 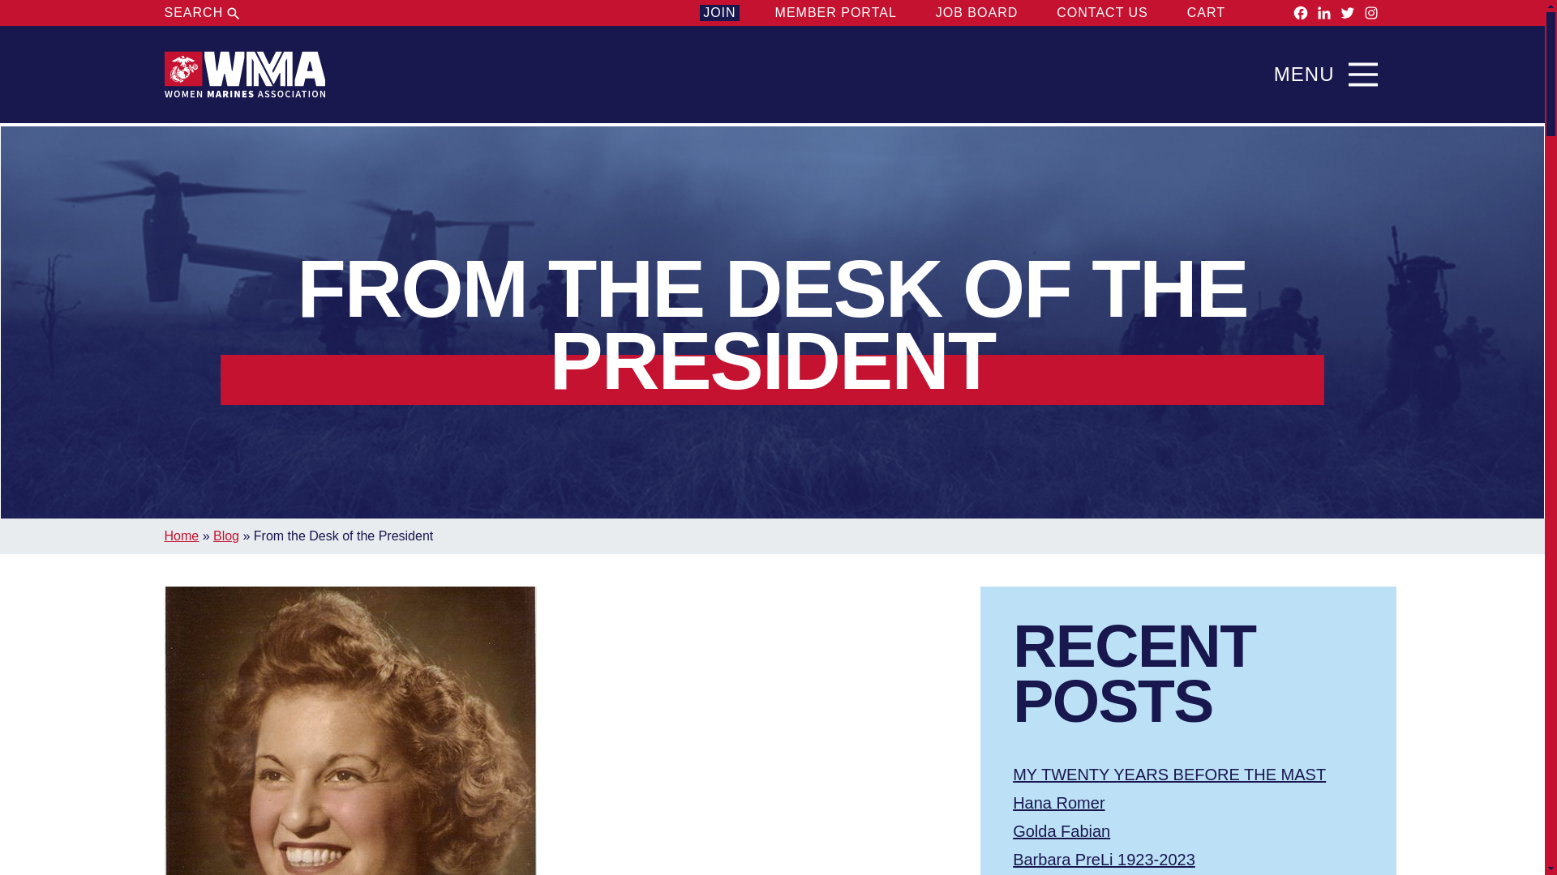 I want to click on Twitter, so click(x=1348, y=13).